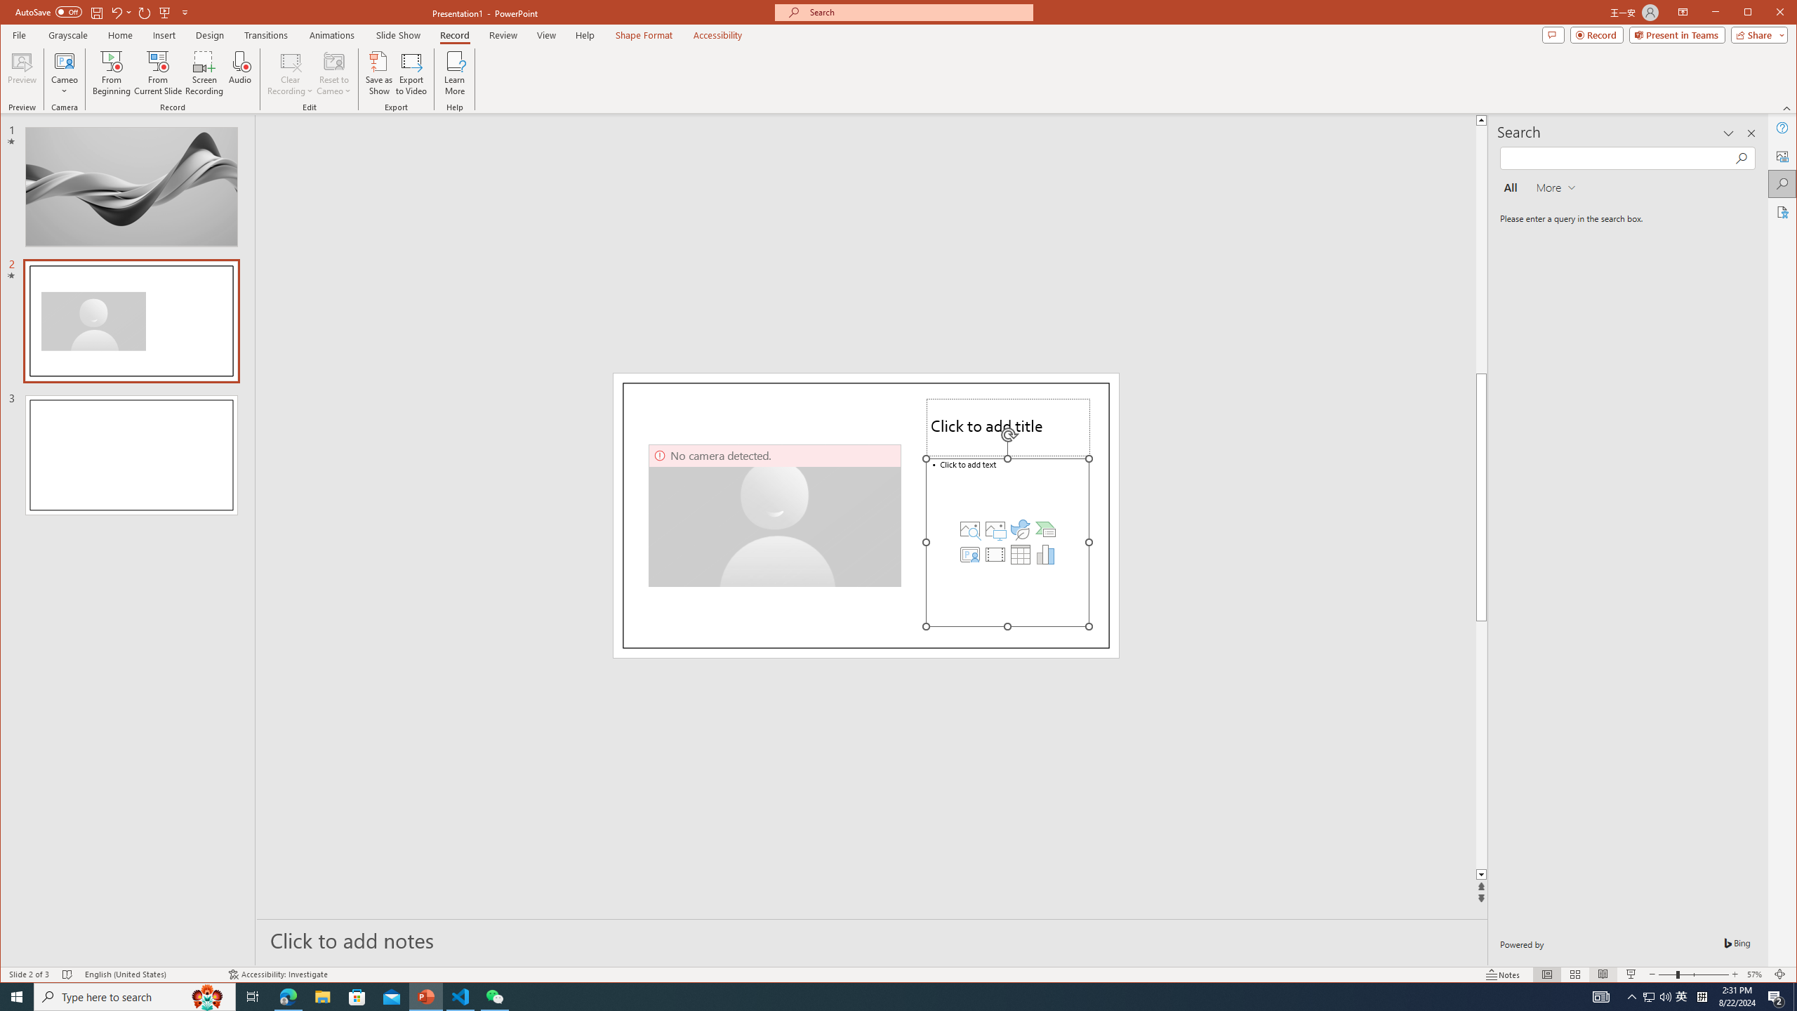  Describe the element at coordinates (357, 997) in the screenshot. I see `Microsoft Store` at that location.